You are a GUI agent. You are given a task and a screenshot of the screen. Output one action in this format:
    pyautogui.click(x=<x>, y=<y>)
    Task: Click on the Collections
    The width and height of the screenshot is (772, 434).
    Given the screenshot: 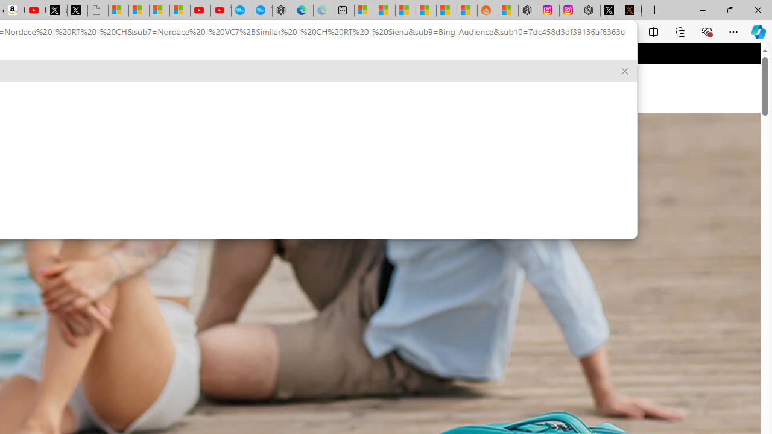 What is the action you would take?
    pyautogui.click(x=680, y=31)
    